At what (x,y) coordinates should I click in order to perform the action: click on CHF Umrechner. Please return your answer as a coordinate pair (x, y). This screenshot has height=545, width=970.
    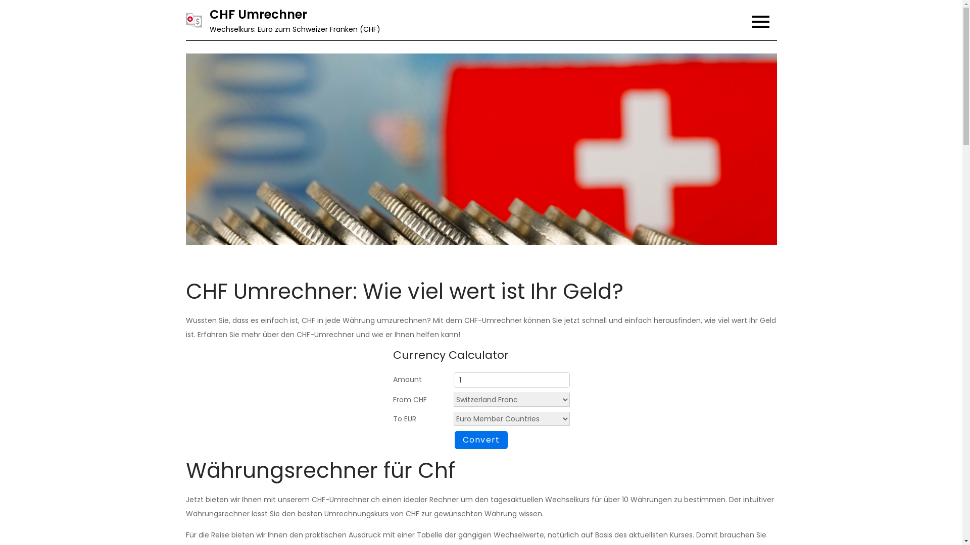
    Looking at the image, I should click on (258, 14).